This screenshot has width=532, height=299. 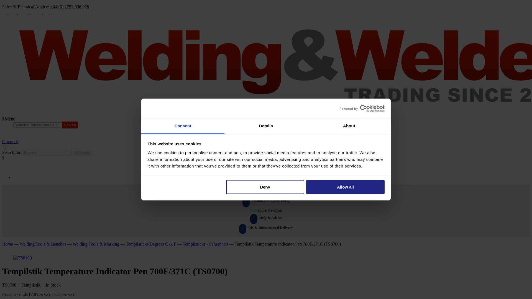 What do you see at coordinates (349, 126) in the screenshot?
I see `About` at bounding box center [349, 126].